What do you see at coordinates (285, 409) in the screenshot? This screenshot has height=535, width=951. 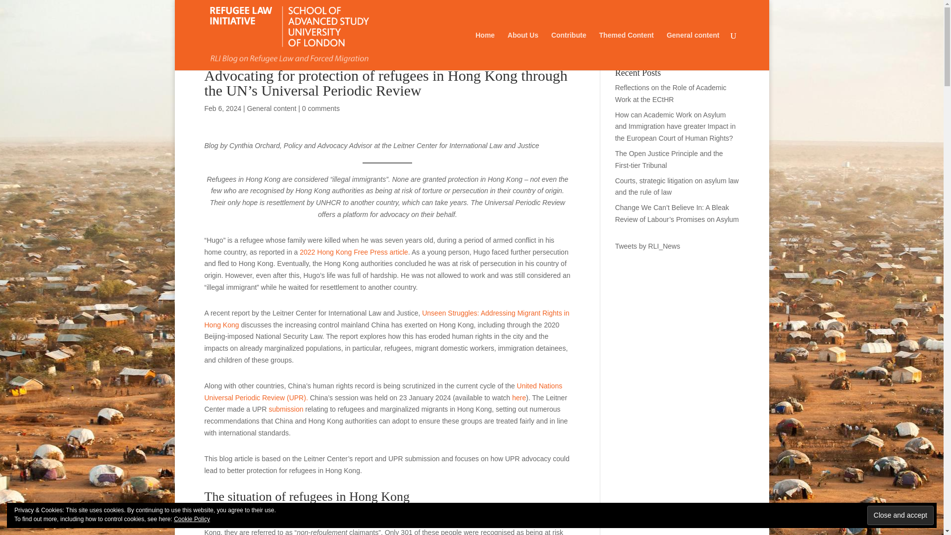 I see `submission` at bounding box center [285, 409].